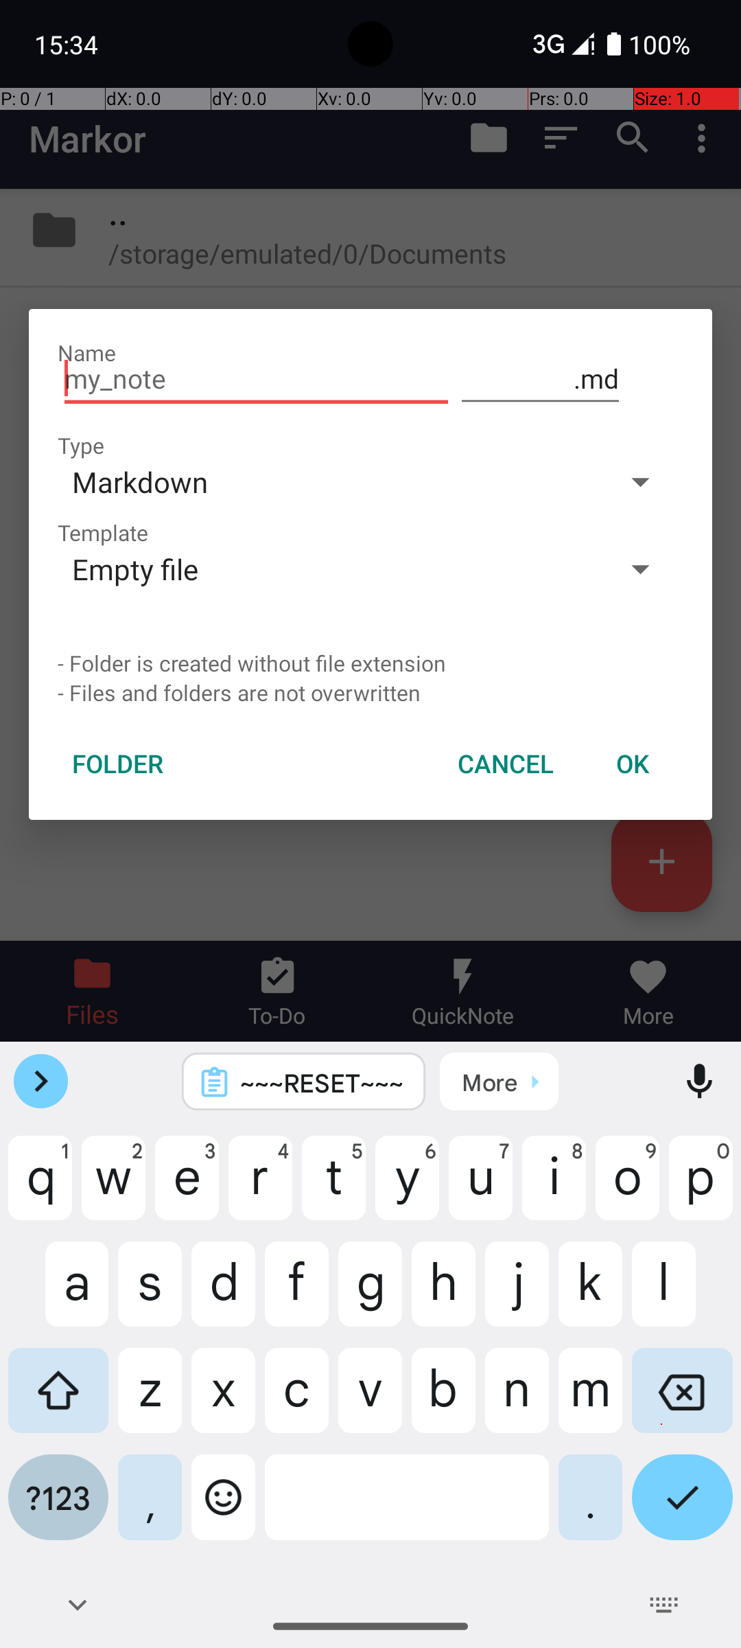  Describe the element at coordinates (370, 663) in the screenshot. I see `- Folder is created without file extension` at that location.